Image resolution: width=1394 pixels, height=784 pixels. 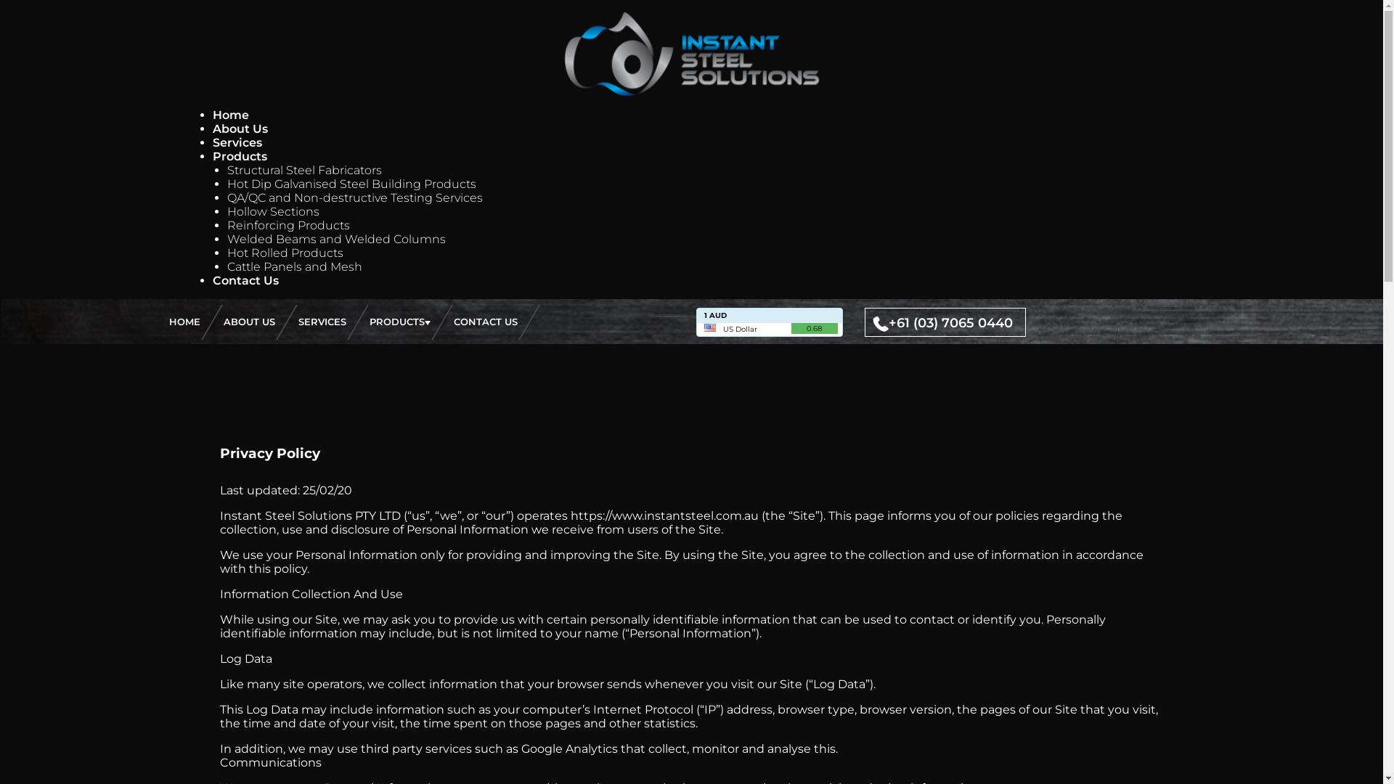 I want to click on HOME, so click(x=184, y=322).